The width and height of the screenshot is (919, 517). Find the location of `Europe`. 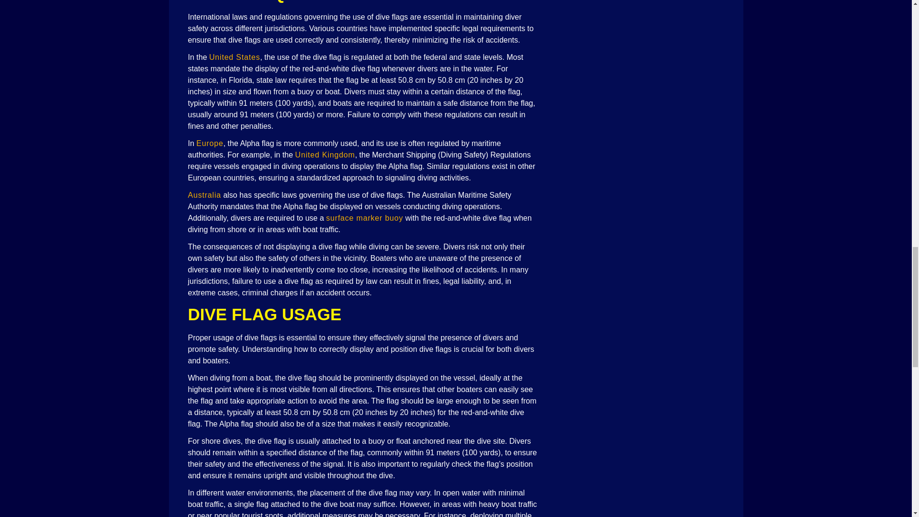

Europe is located at coordinates (210, 143).